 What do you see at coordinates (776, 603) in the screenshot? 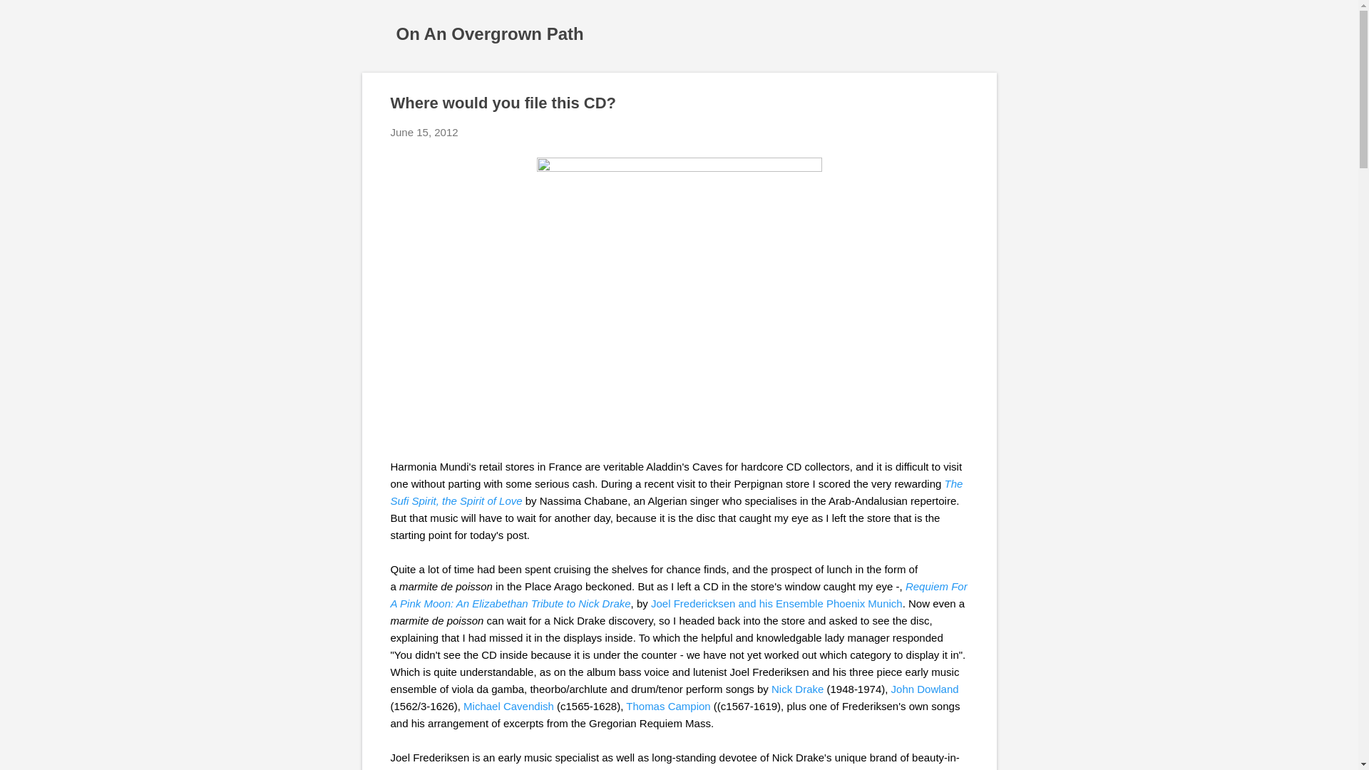
I see `Joel Fredericksen and his Ensemble Phoenix Munich` at bounding box center [776, 603].